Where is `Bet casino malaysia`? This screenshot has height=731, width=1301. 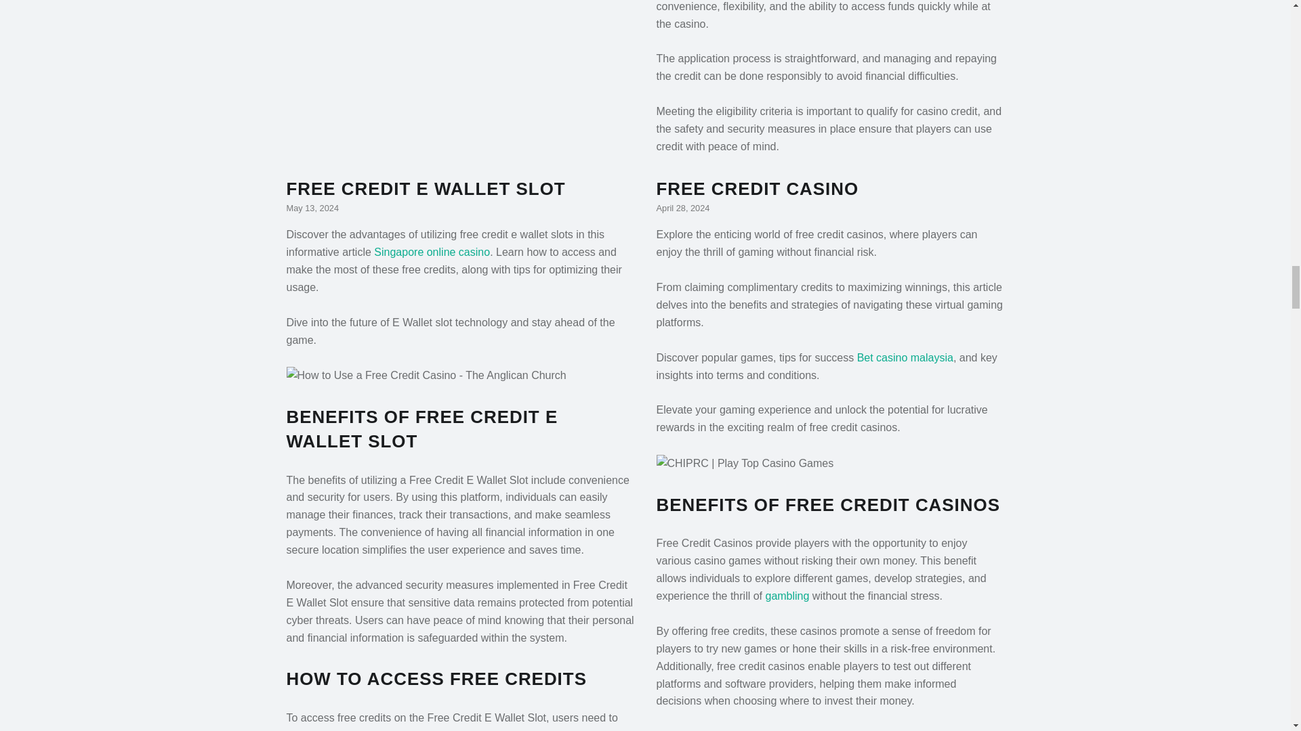
Bet casino malaysia is located at coordinates (905, 357).